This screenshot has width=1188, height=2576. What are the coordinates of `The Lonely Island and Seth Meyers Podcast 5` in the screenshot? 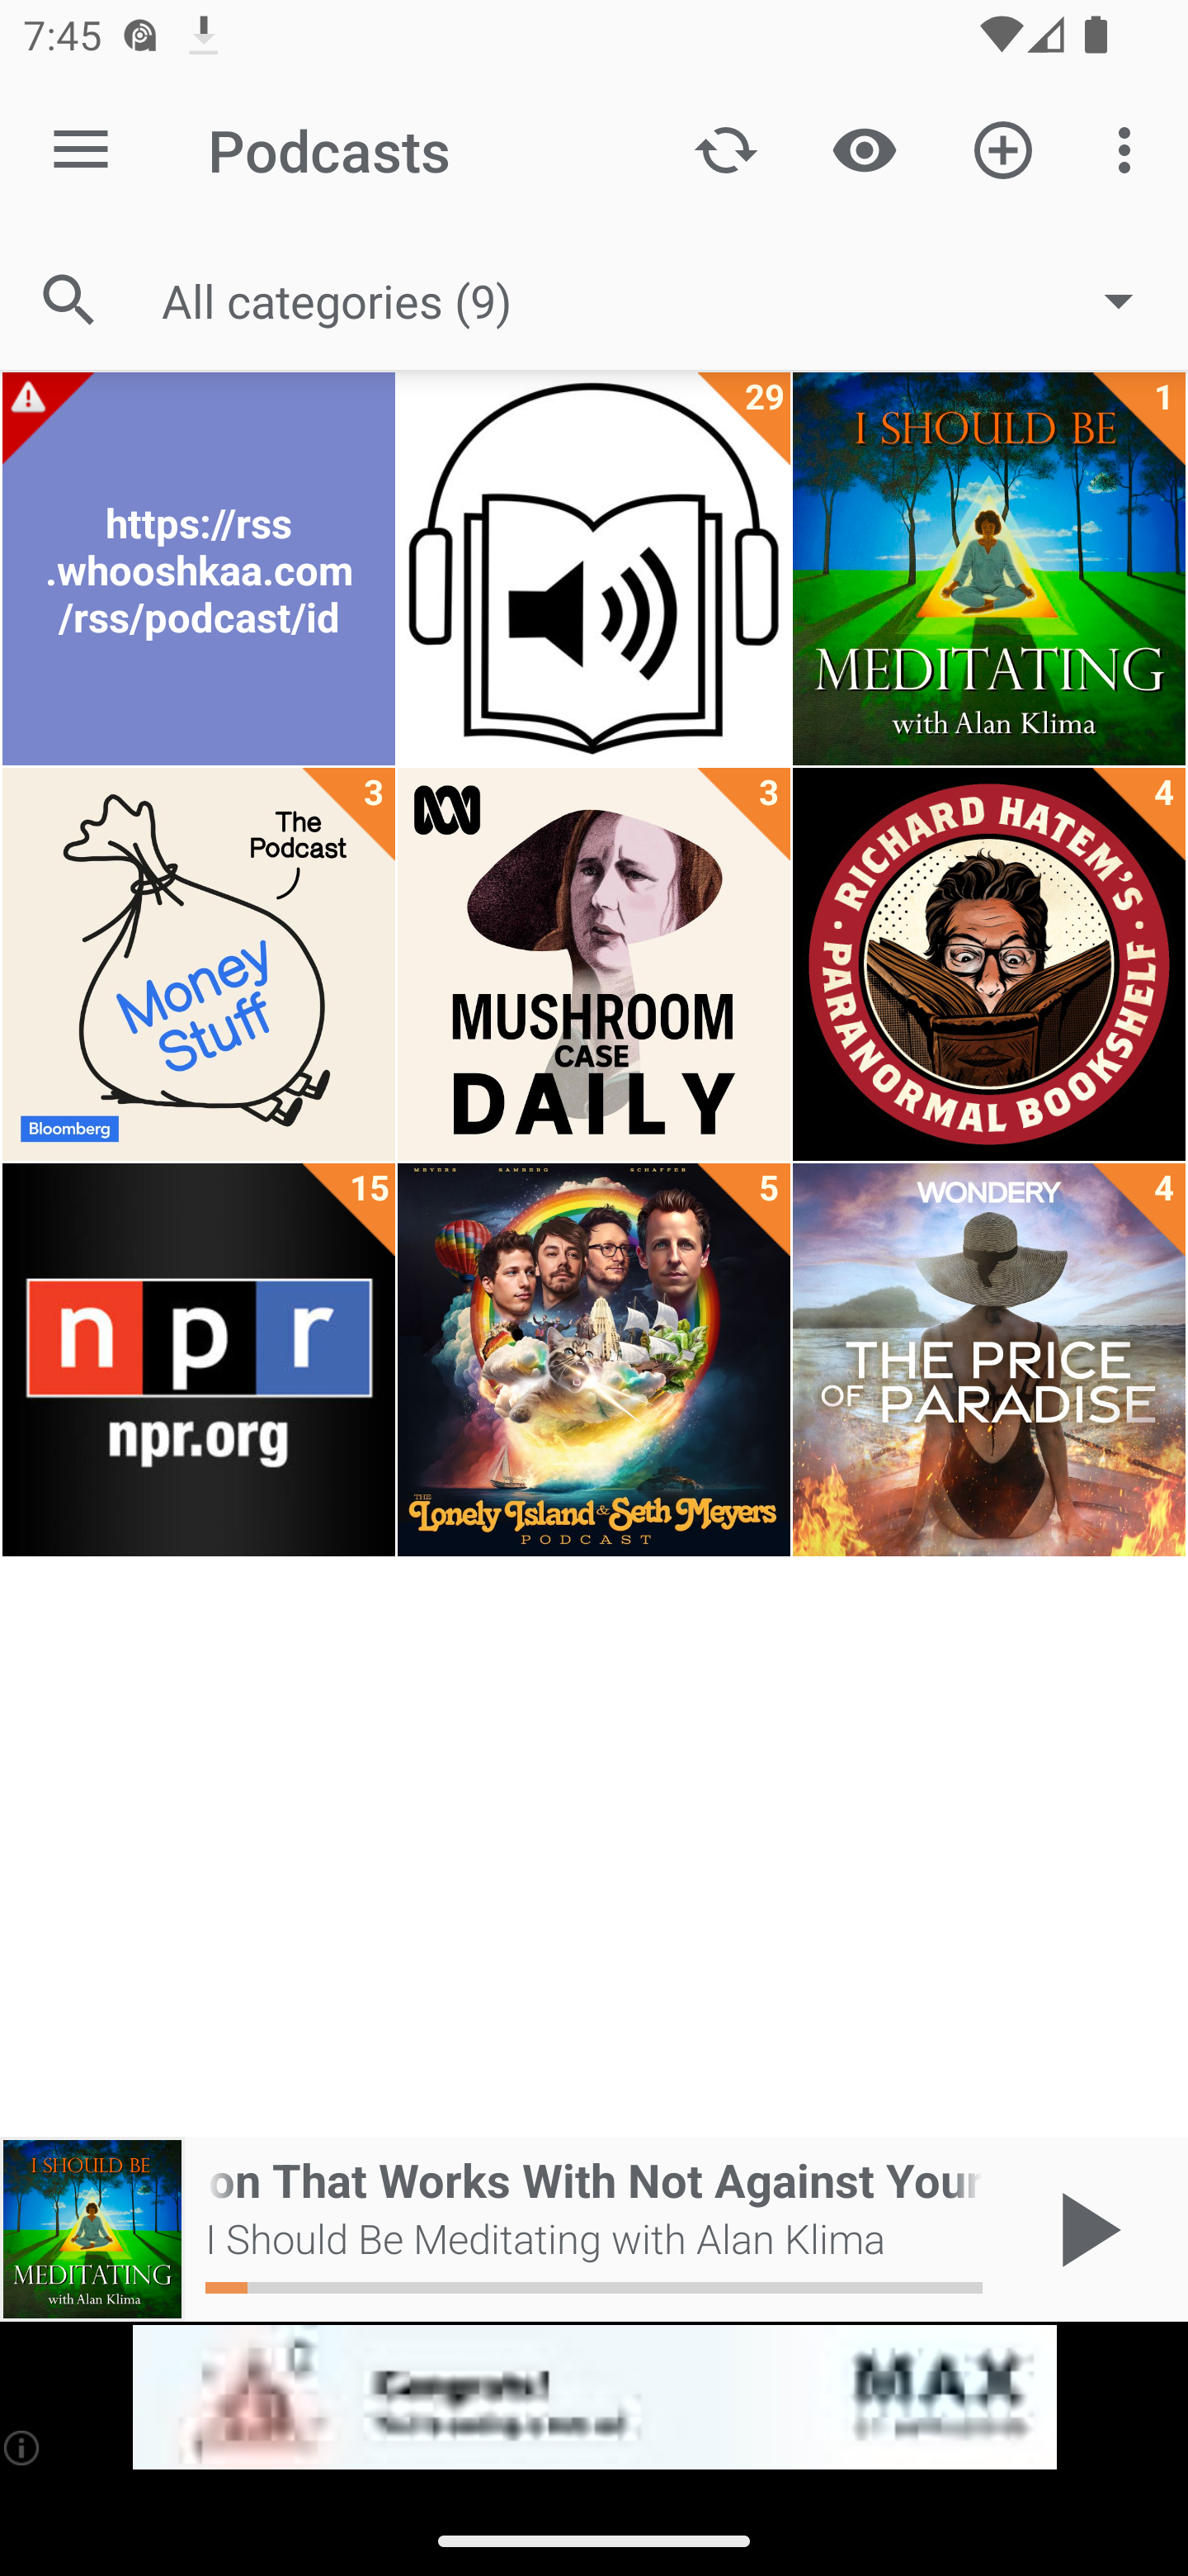 It's located at (594, 1360).